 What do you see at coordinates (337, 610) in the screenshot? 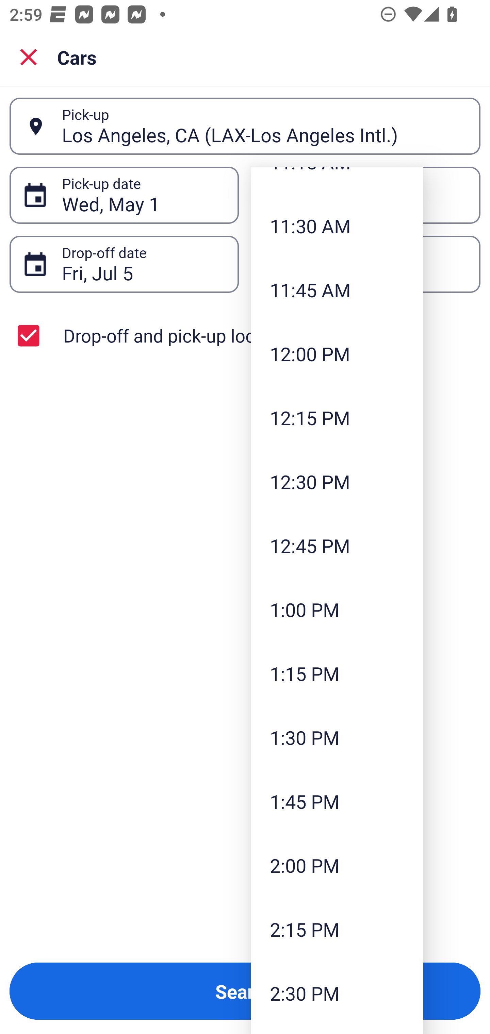
I see `1:00 PM` at bounding box center [337, 610].